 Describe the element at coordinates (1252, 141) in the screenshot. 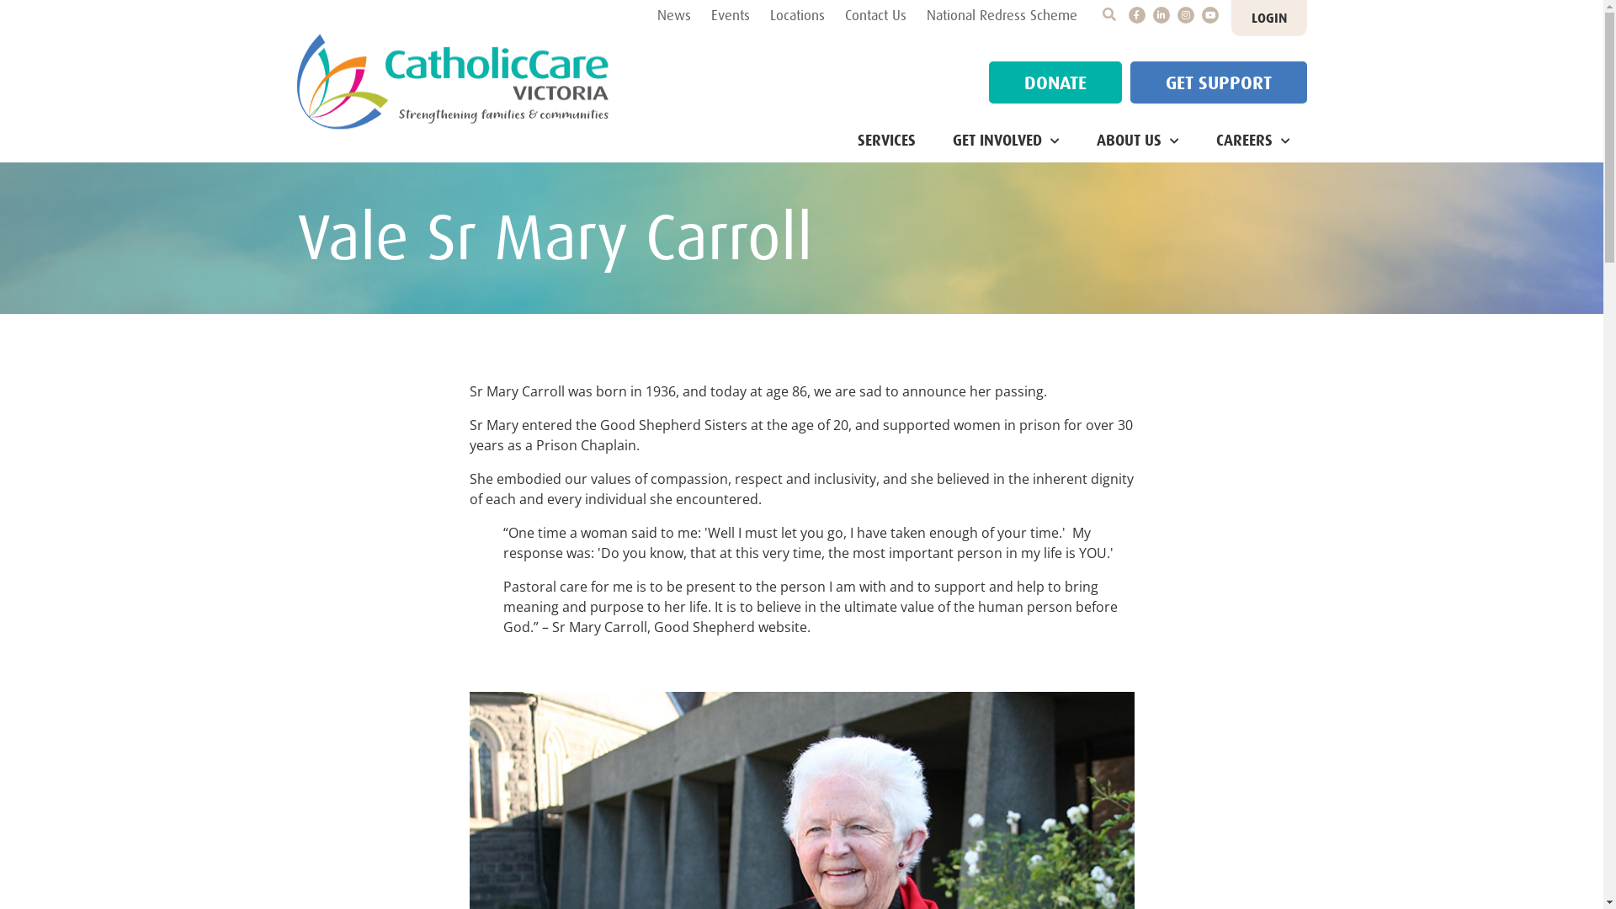

I see `CAREERS` at that location.